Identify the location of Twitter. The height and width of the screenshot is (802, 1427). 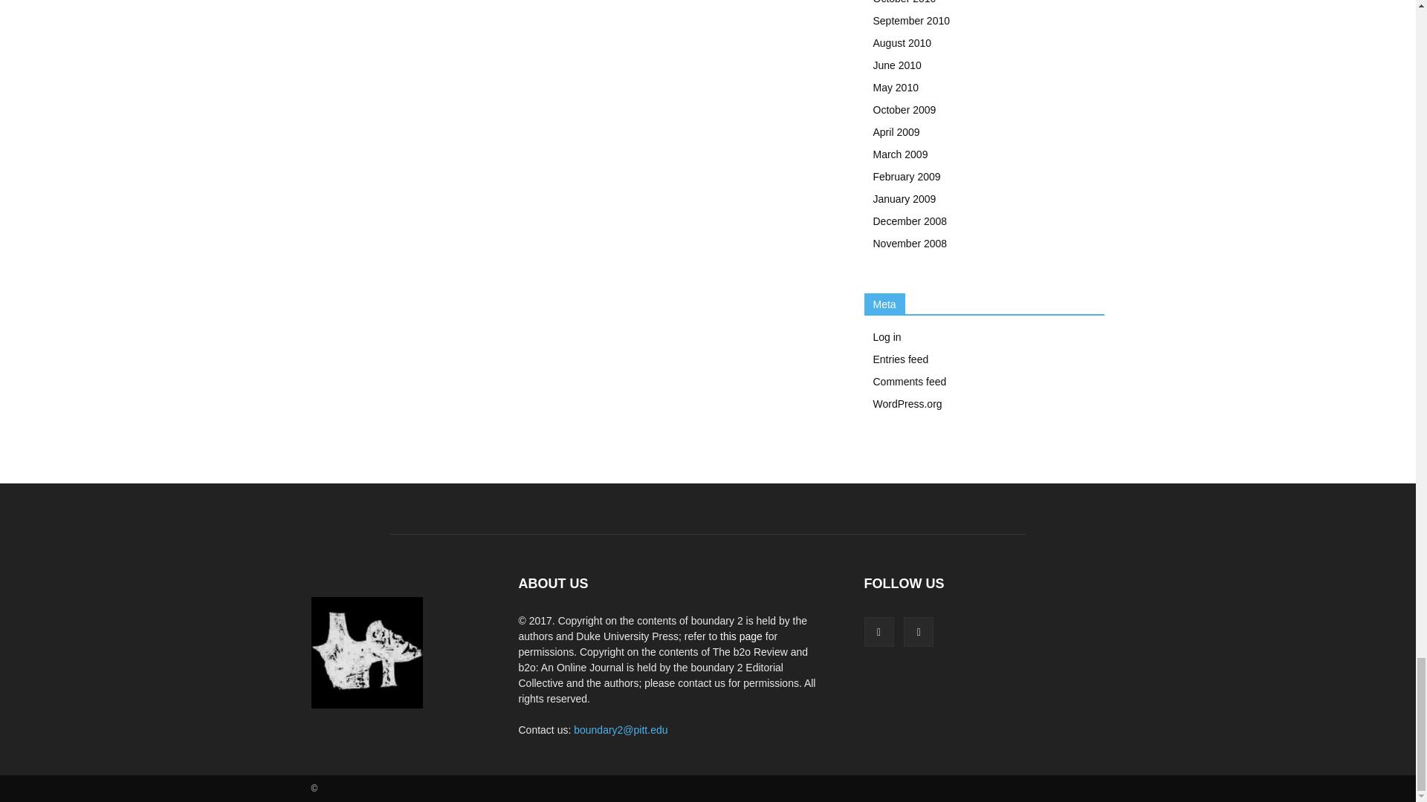
(918, 631).